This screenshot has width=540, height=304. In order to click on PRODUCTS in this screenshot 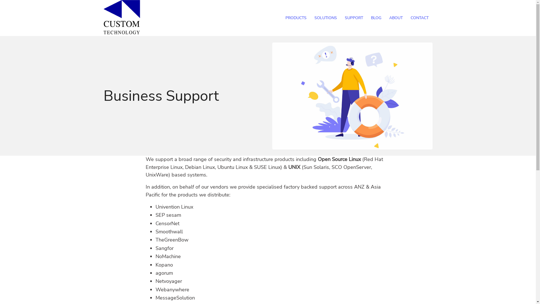, I will do `click(296, 18)`.